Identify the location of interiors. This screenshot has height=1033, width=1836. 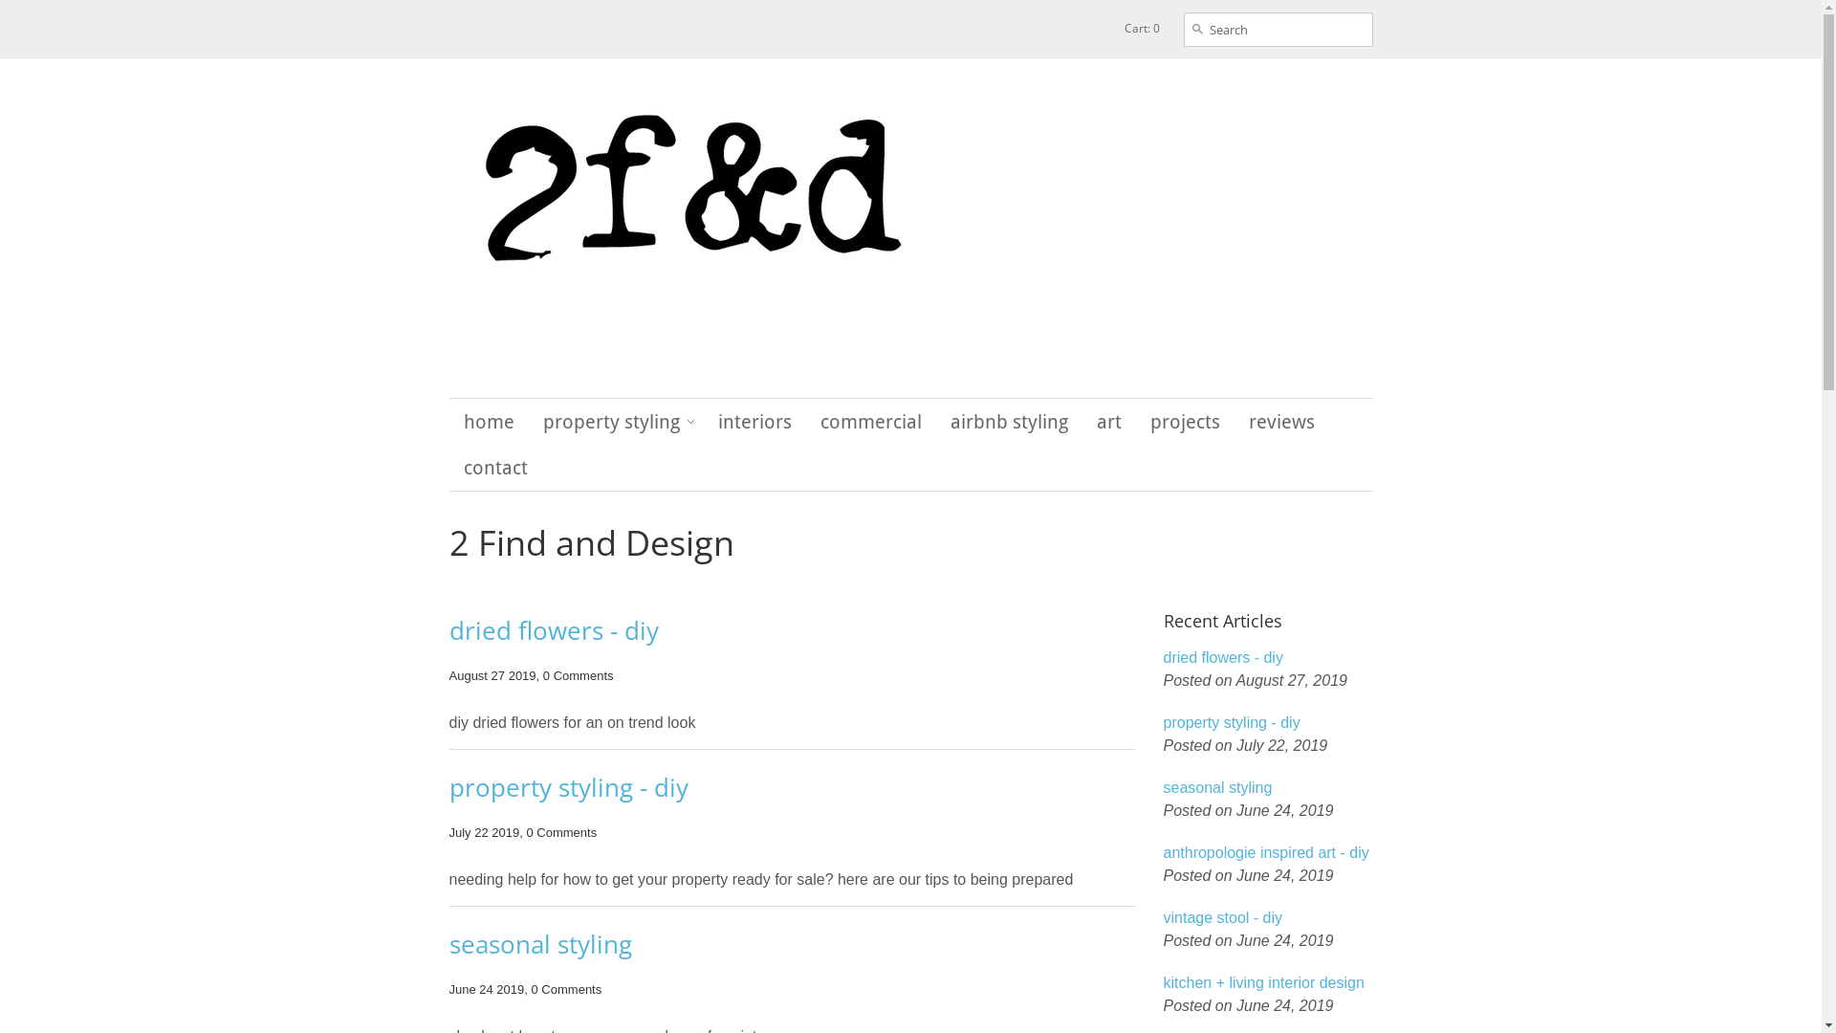
(755, 422).